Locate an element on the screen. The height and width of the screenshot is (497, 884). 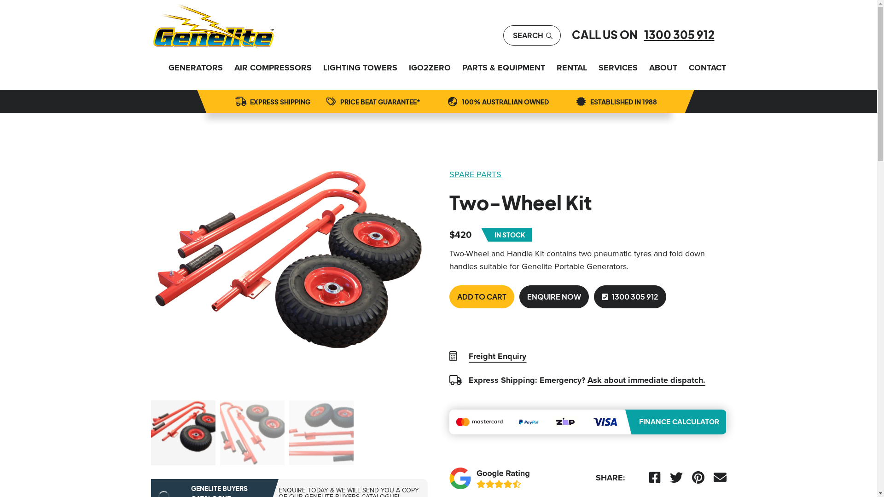
LIGHTING TOWERS is located at coordinates (360, 68).